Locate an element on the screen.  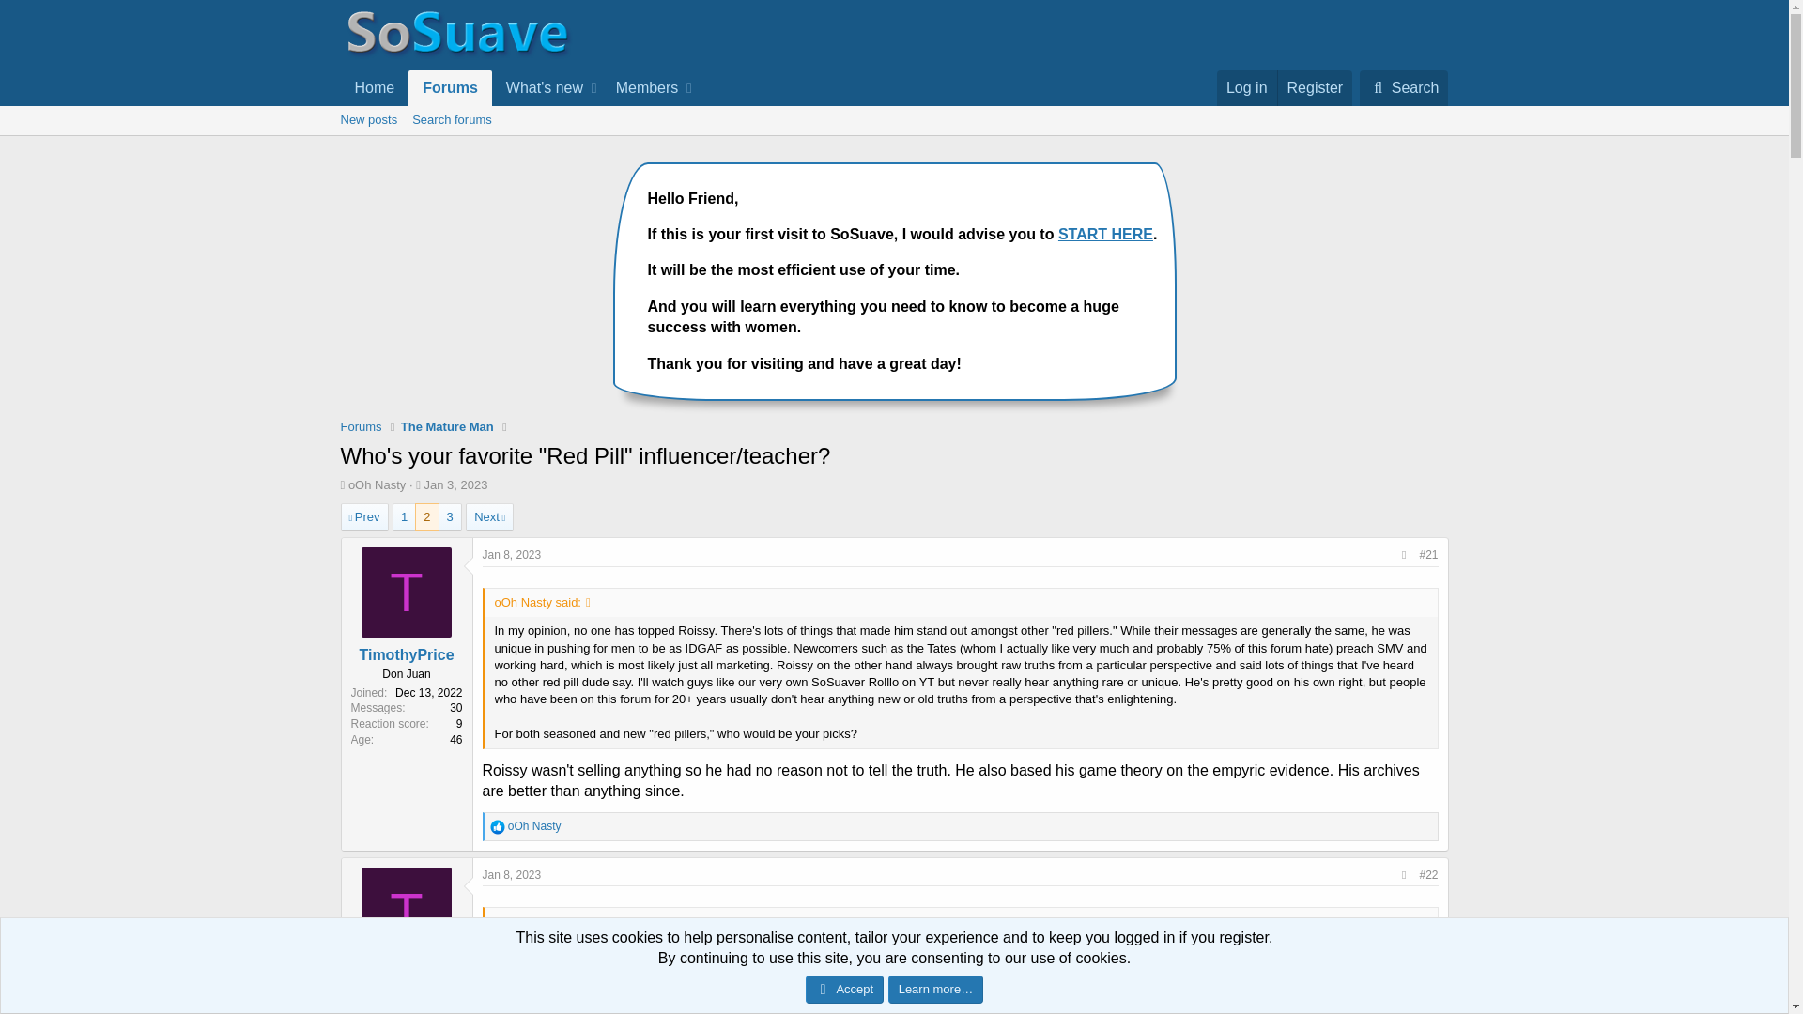
Register is located at coordinates (516, 109).